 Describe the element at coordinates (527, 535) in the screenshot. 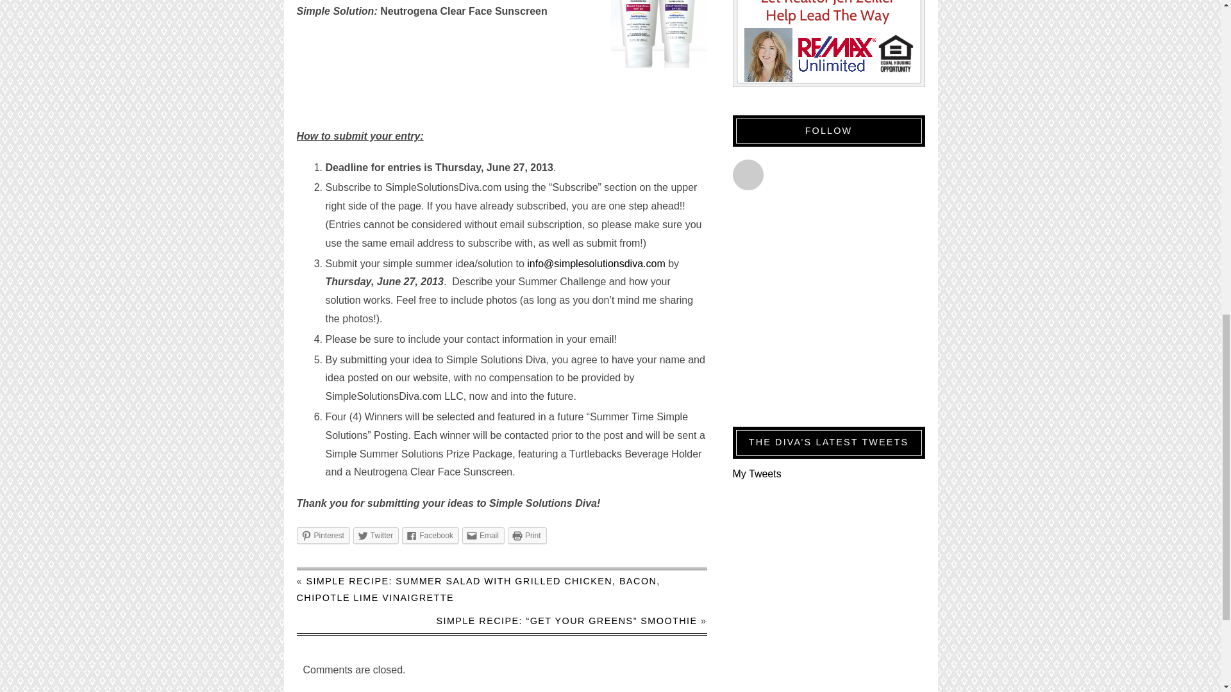

I see `Click to print` at that location.